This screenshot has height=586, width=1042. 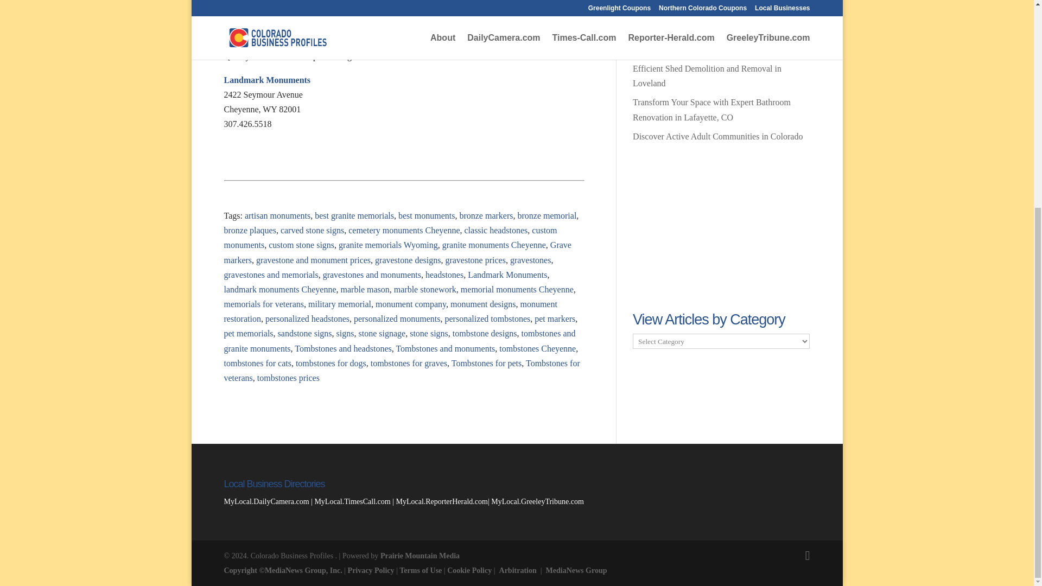 I want to click on carved stone signs, so click(x=312, y=230).